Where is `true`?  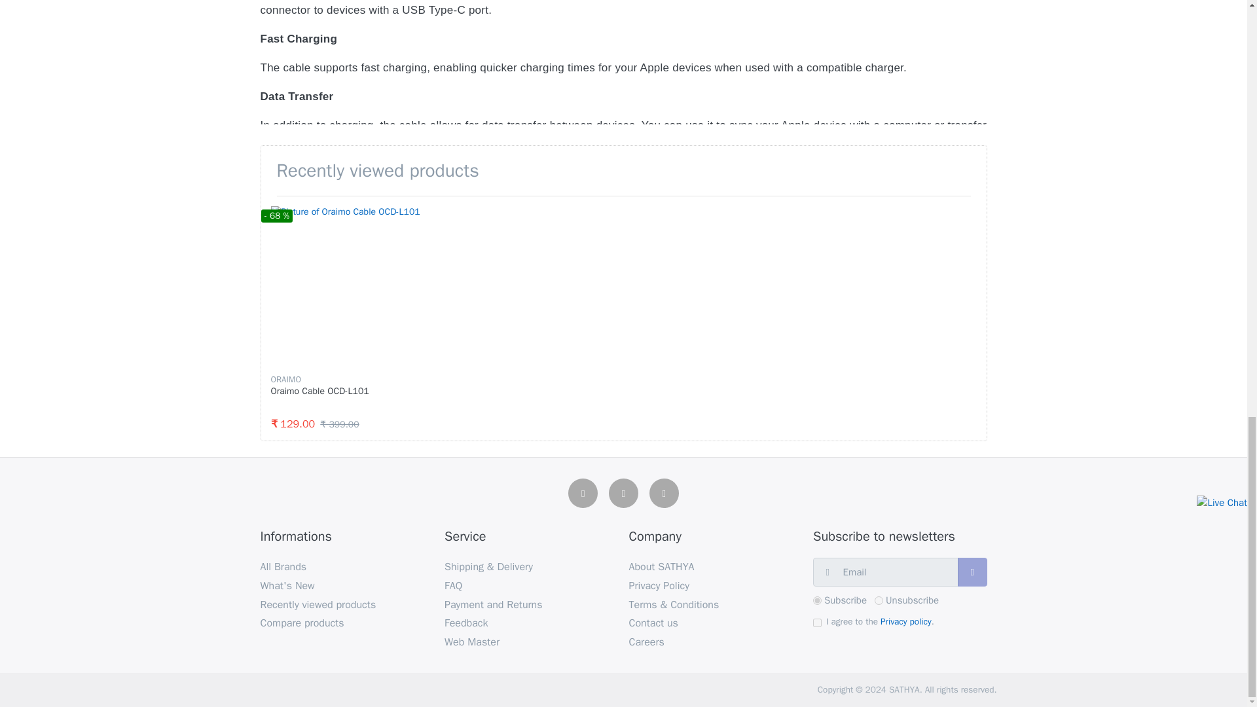
true is located at coordinates (817, 623).